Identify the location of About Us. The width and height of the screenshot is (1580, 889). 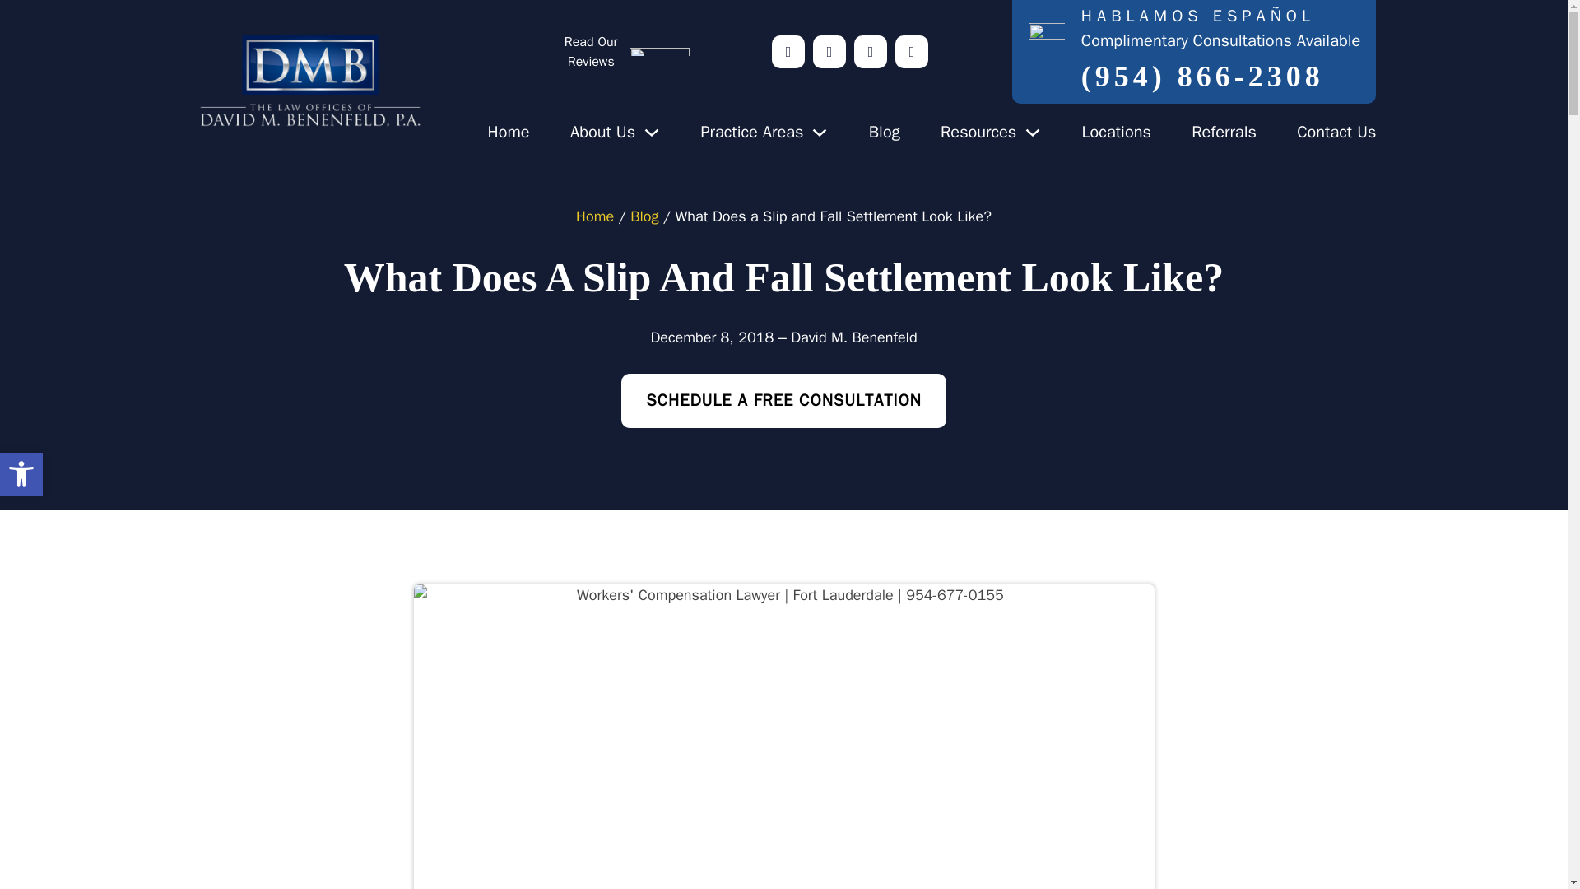
(1336, 132).